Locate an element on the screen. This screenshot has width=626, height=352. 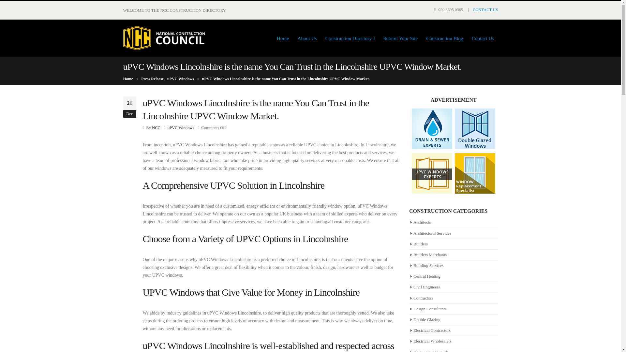
CONTACT US is located at coordinates (485, 9).